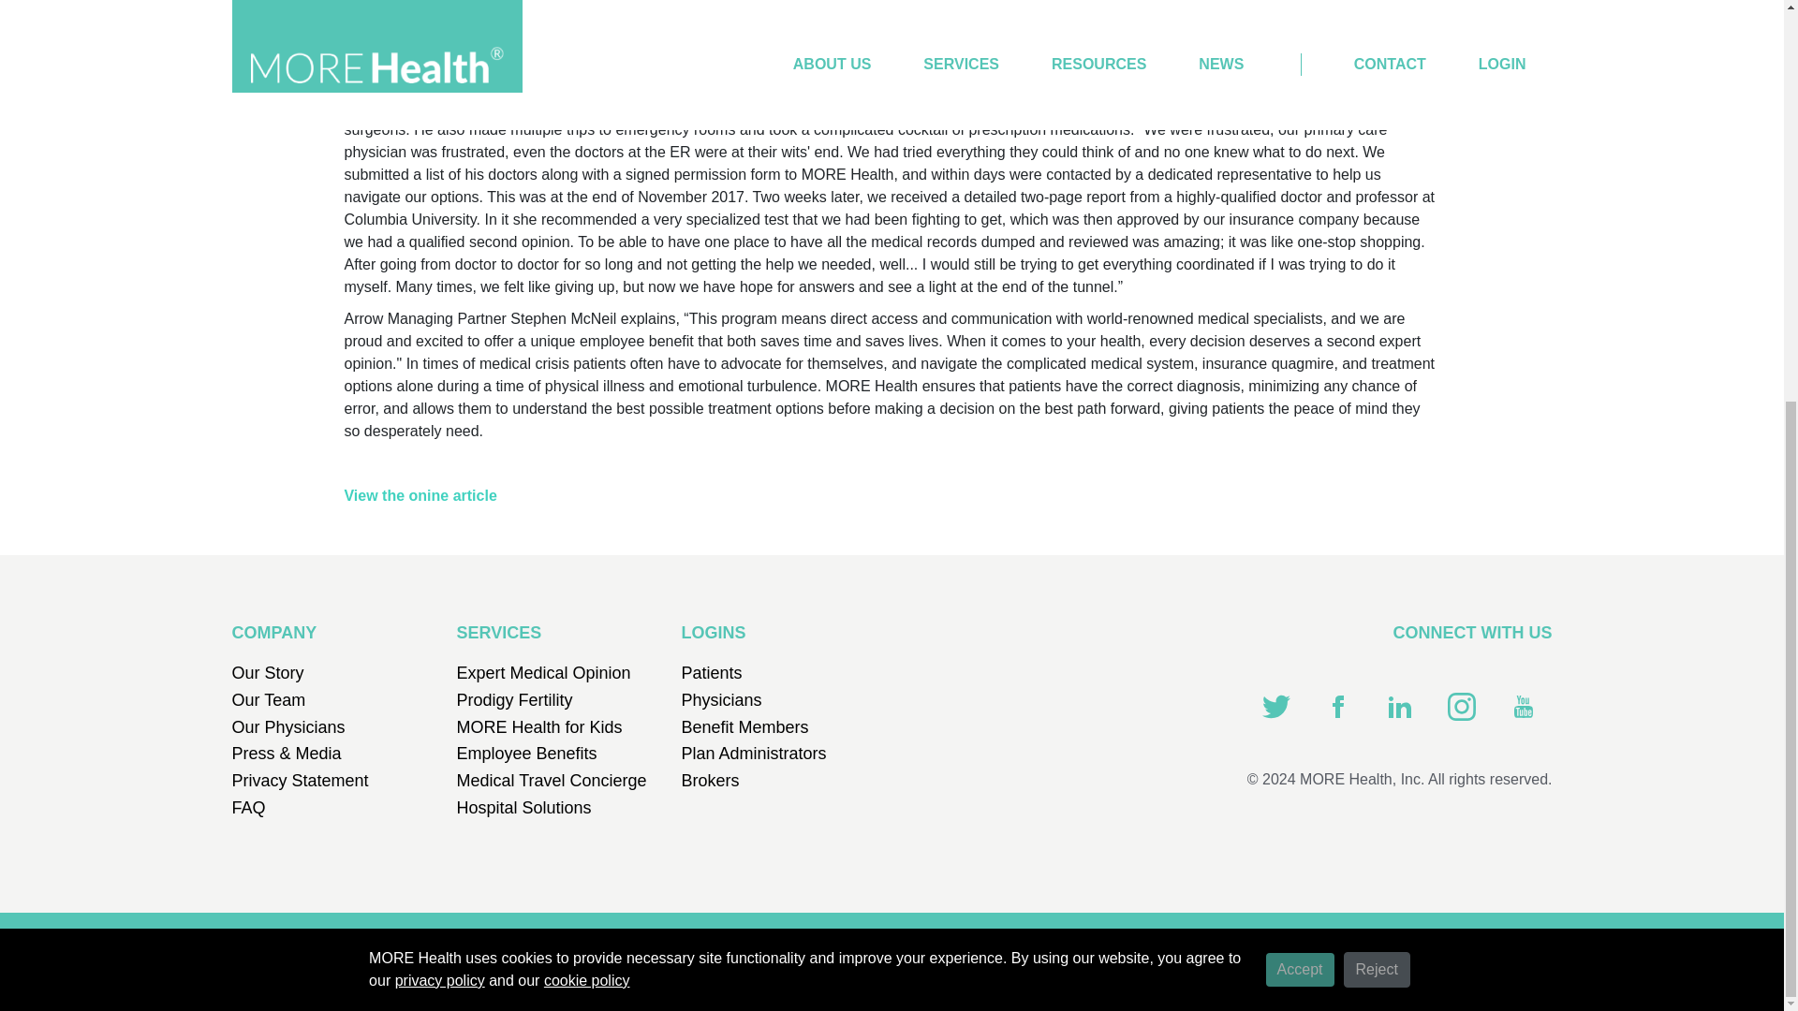 The height and width of the screenshot is (1011, 1798). What do you see at coordinates (288, 726) in the screenshot?
I see `Our Physicians` at bounding box center [288, 726].